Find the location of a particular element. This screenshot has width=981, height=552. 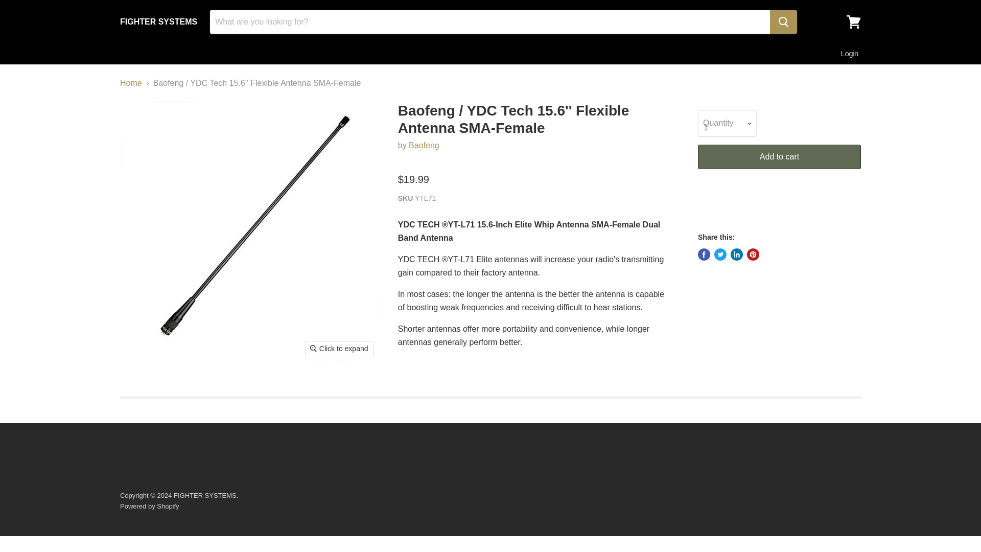

Share on LinkedIn is located at coordinates (737, 255).